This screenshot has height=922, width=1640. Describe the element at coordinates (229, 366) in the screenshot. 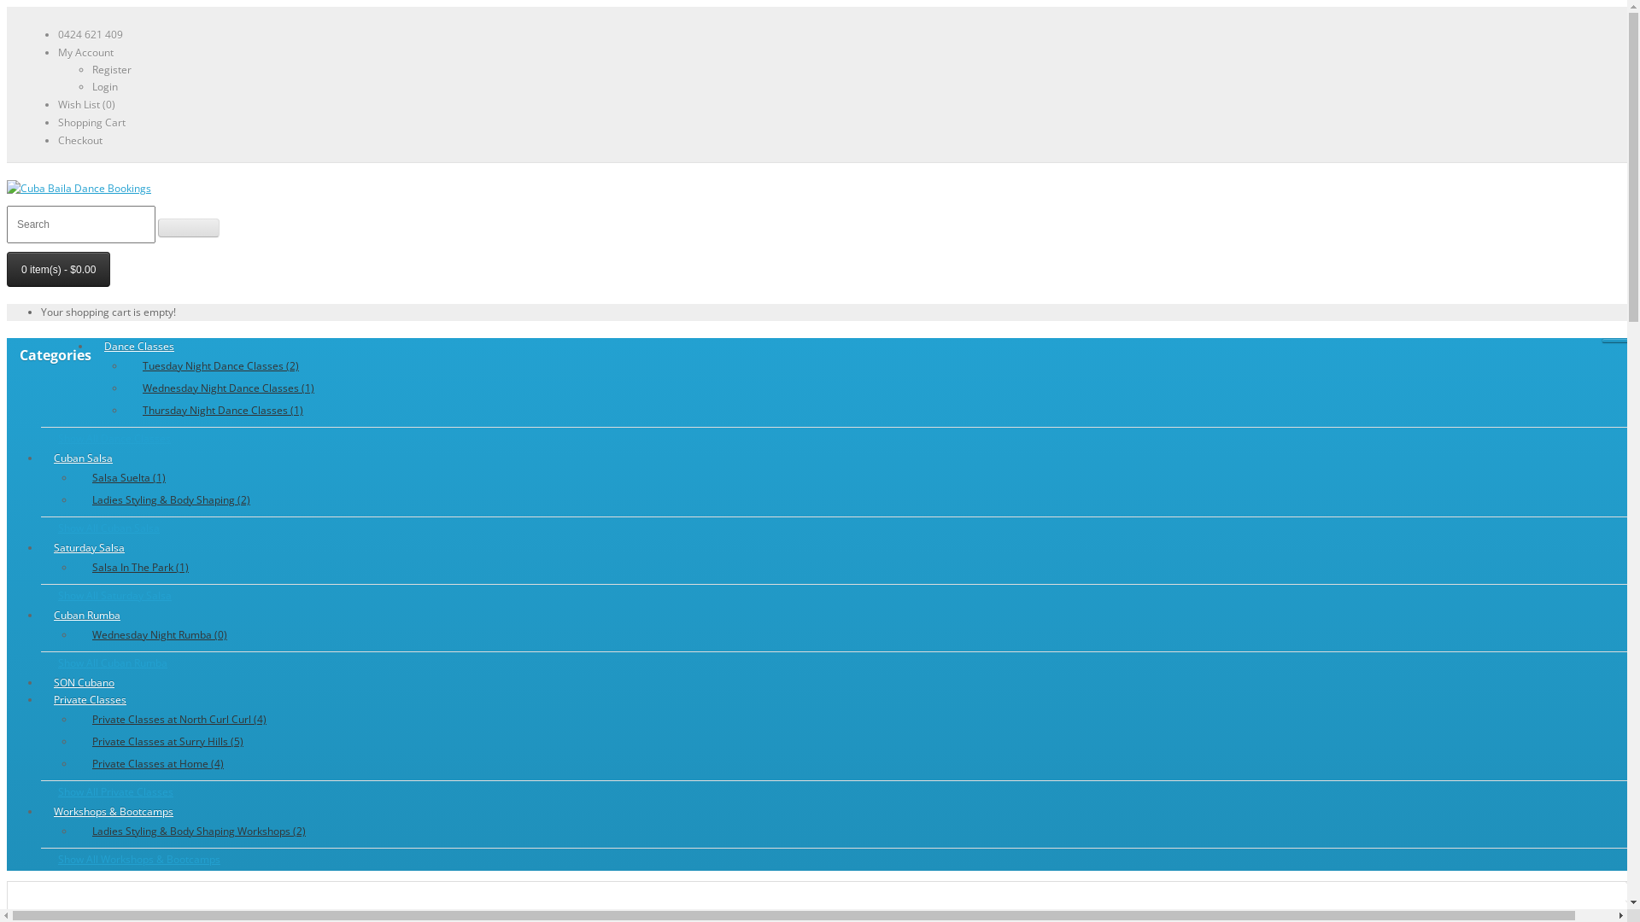

I see `Tuesday Night Dance Classes (2)` at that location.